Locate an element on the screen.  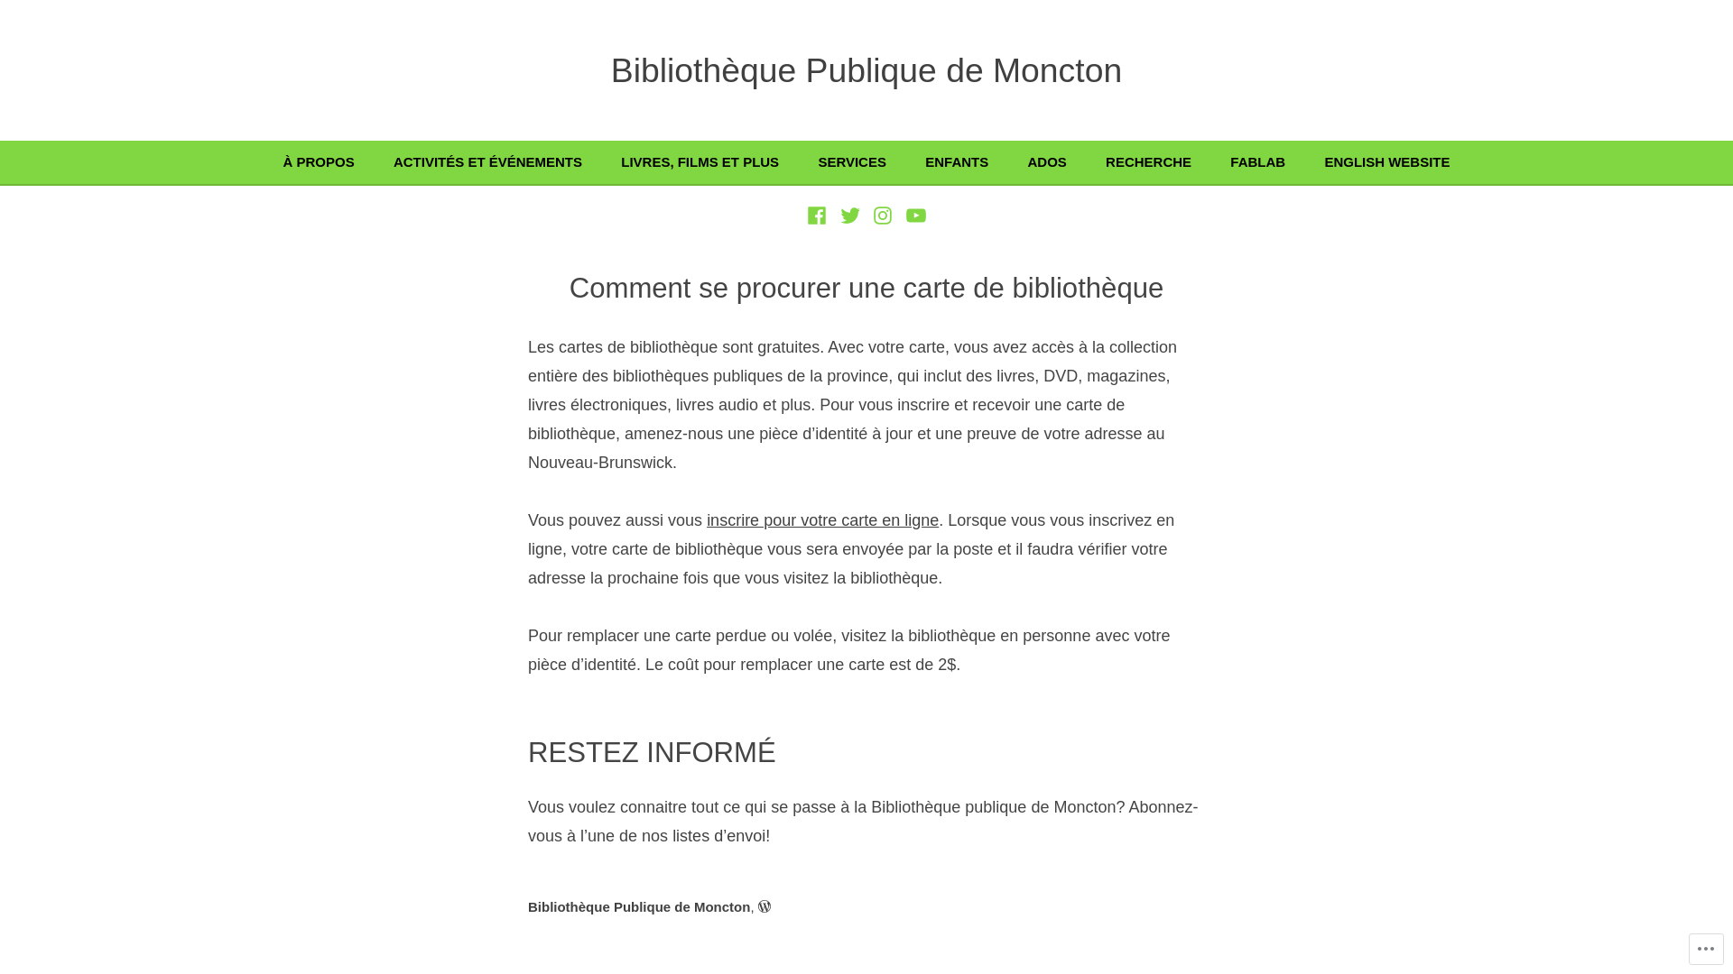
ENGLISH WEBSITE is located at coordinates (1386, 162).